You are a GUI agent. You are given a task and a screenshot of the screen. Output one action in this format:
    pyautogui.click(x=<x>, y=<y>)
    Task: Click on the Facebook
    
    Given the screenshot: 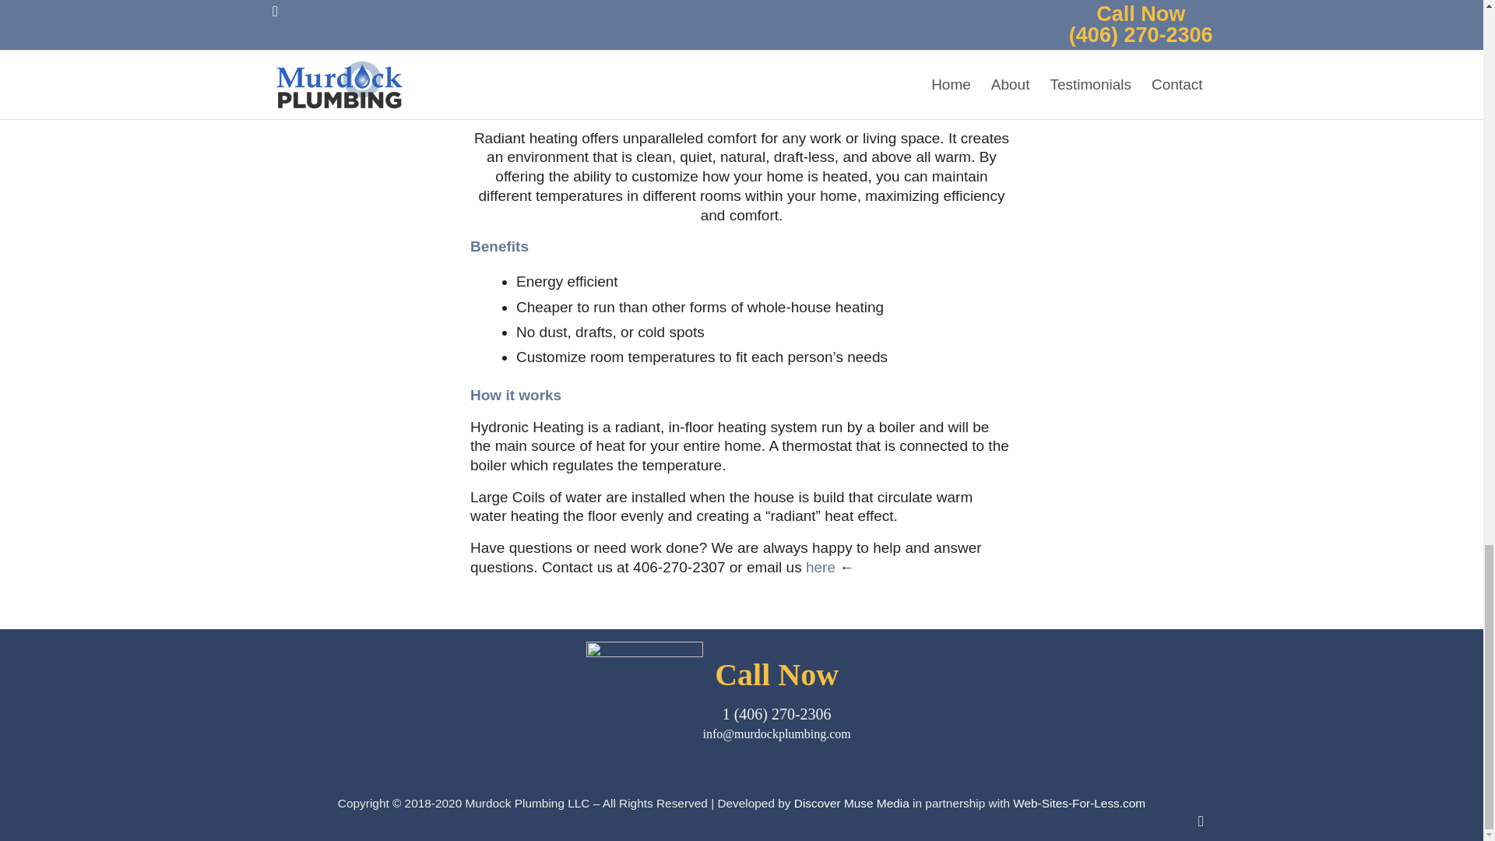 What is the action you would take?
    pyautogui.click(x=1201, y=822)
    